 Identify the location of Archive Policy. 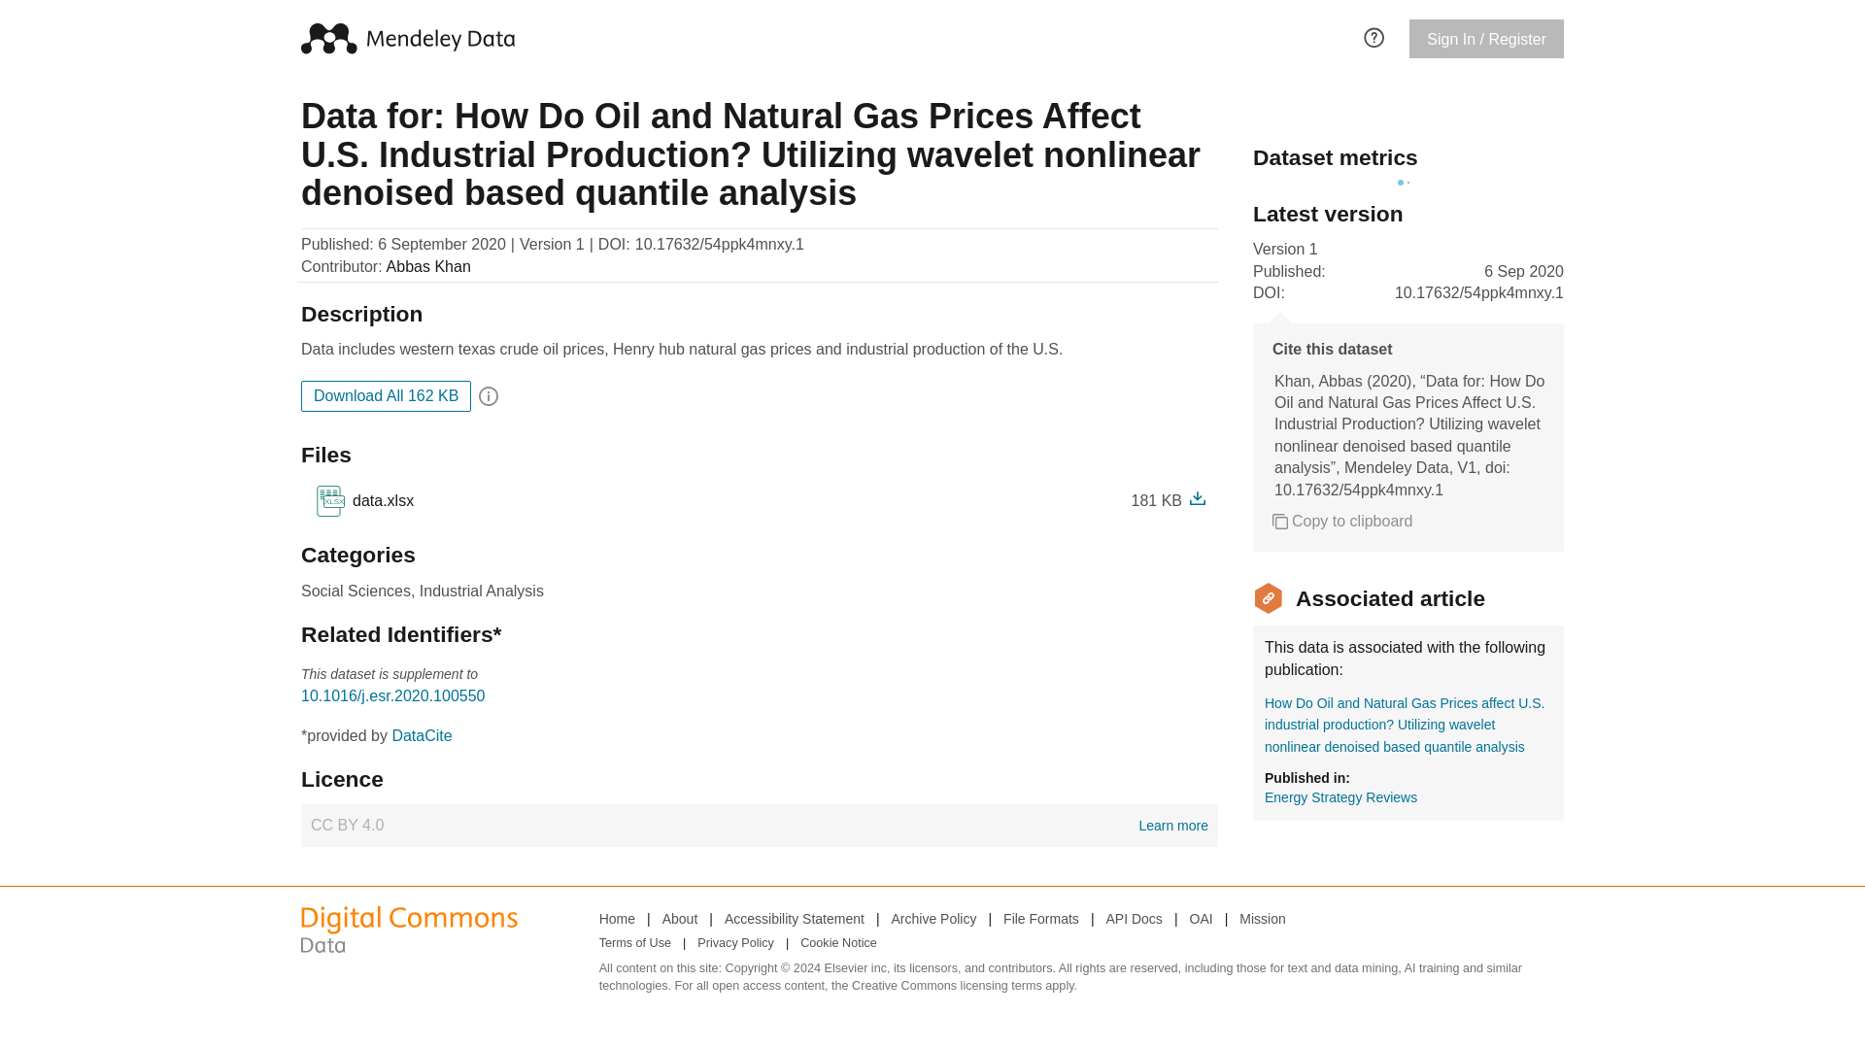
(617, 919).